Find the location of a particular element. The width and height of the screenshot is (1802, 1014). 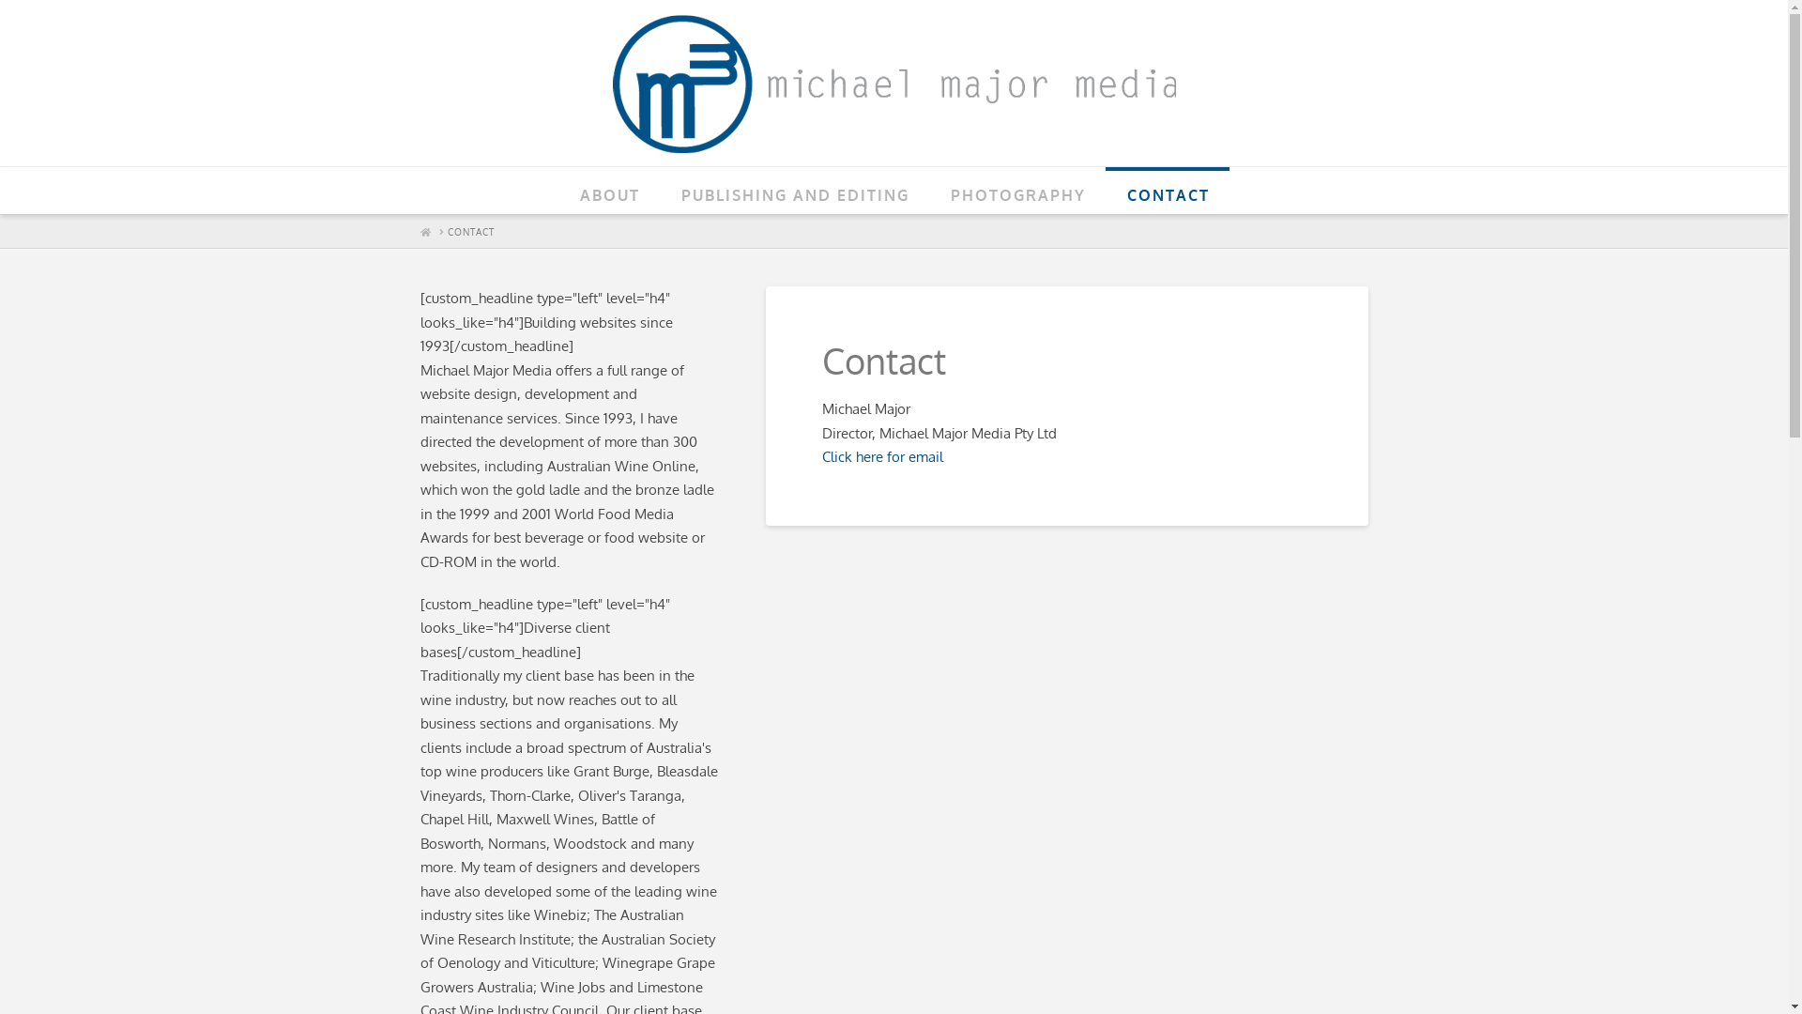

CONTACT is located at coordinates (1168, 191).